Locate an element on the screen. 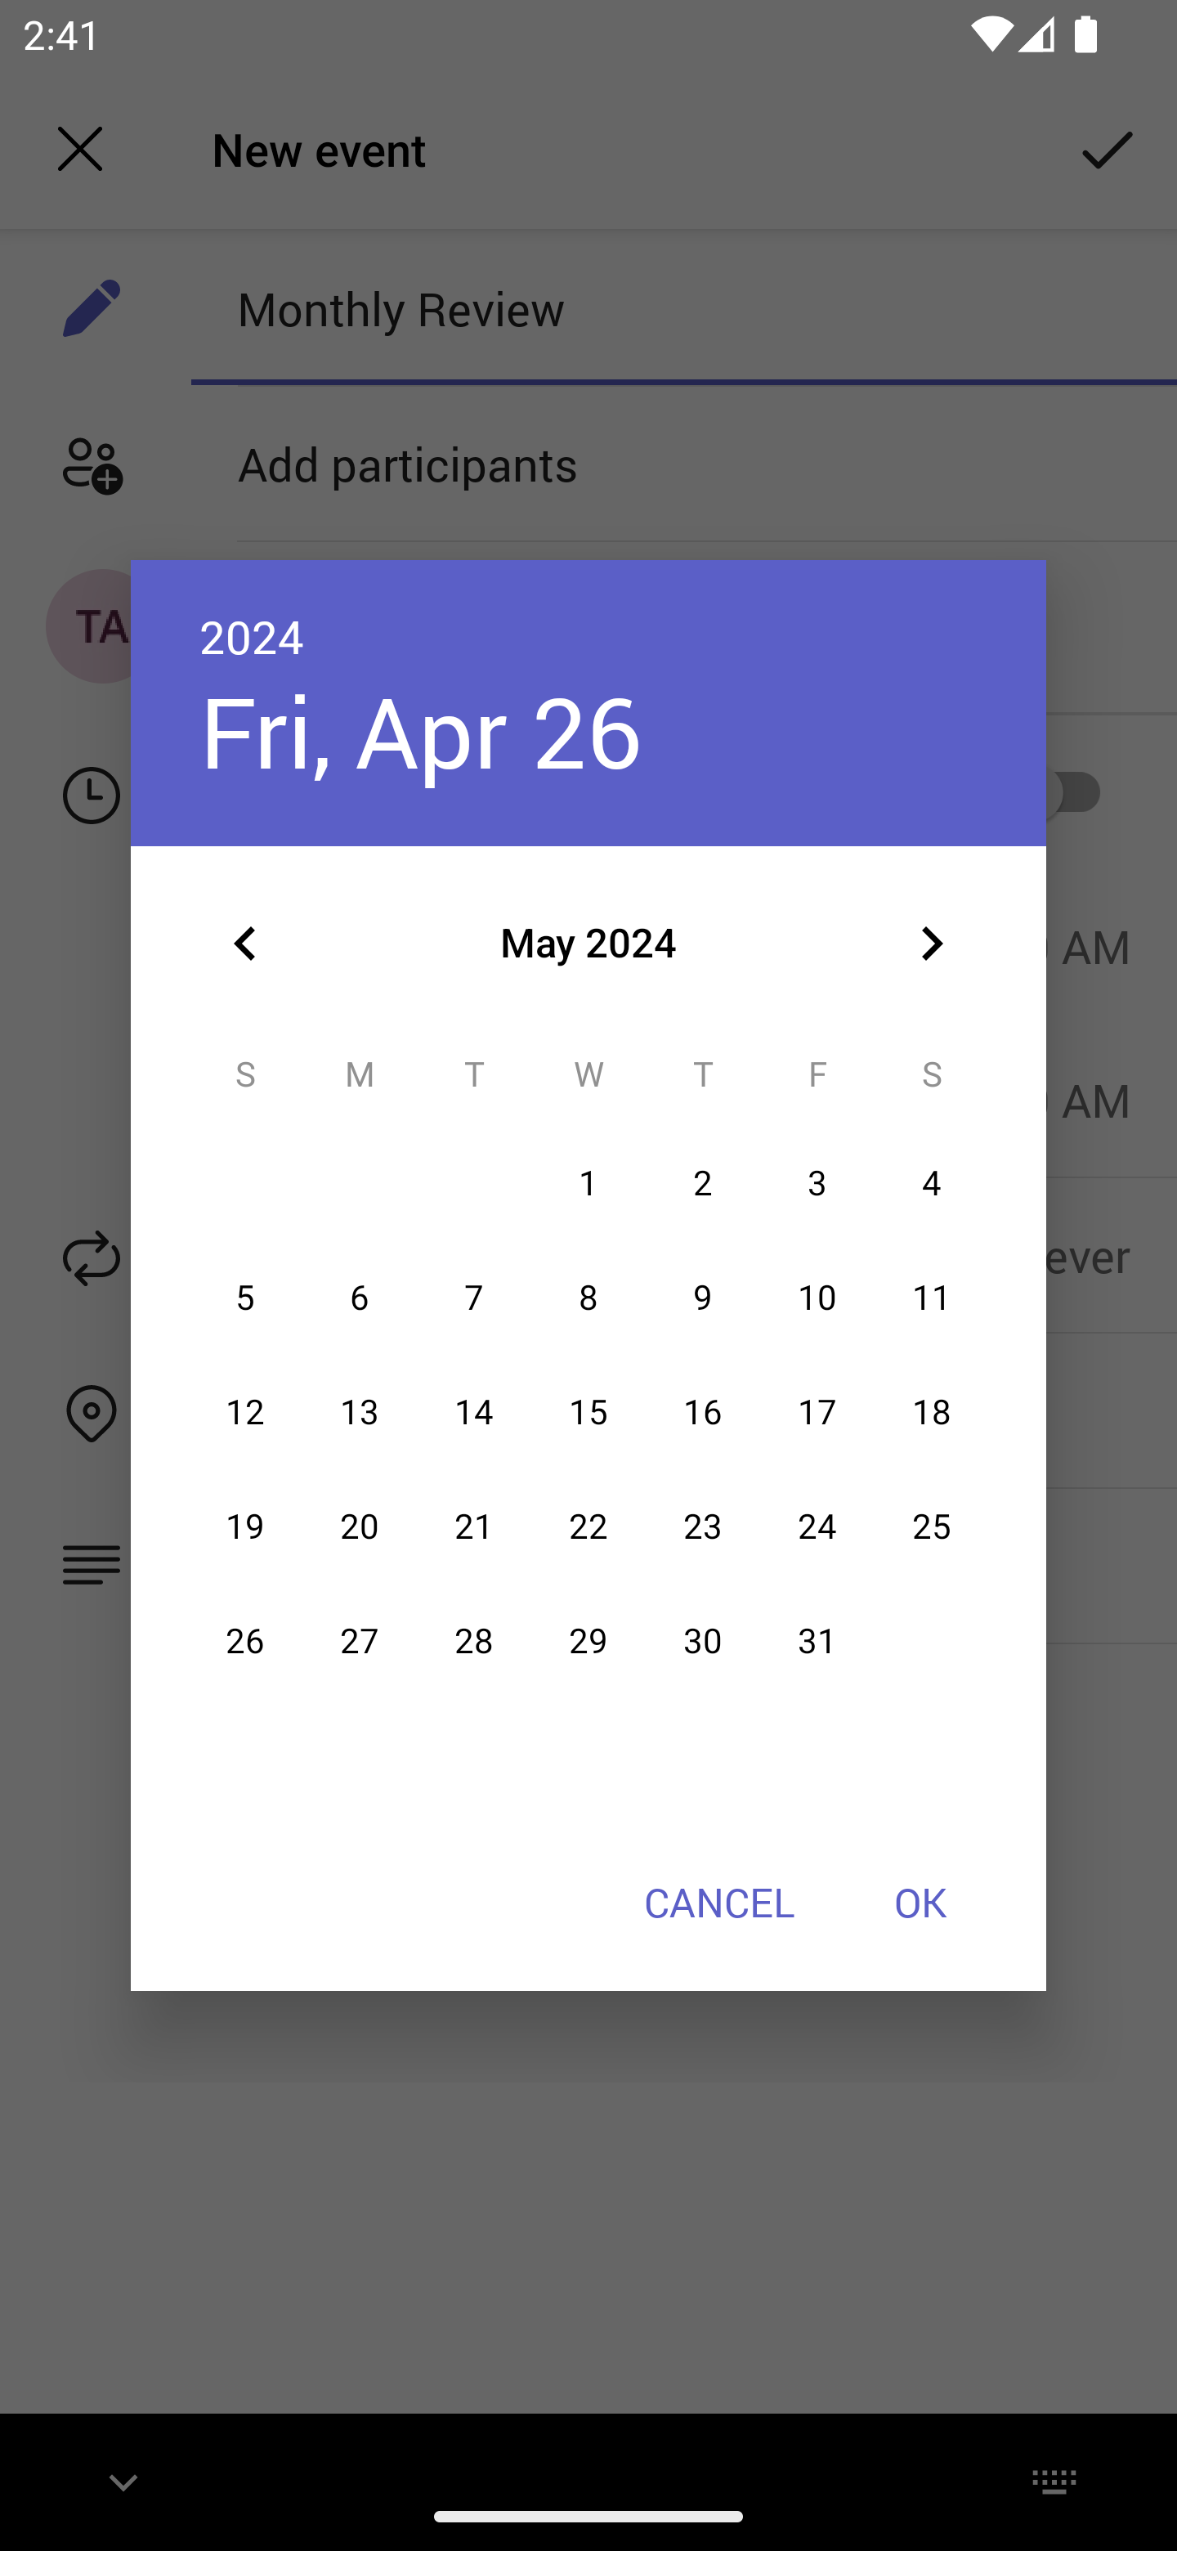 The image size is (1177, 2551). 23 23 May 2024 is located at coordinates (703, 1527).